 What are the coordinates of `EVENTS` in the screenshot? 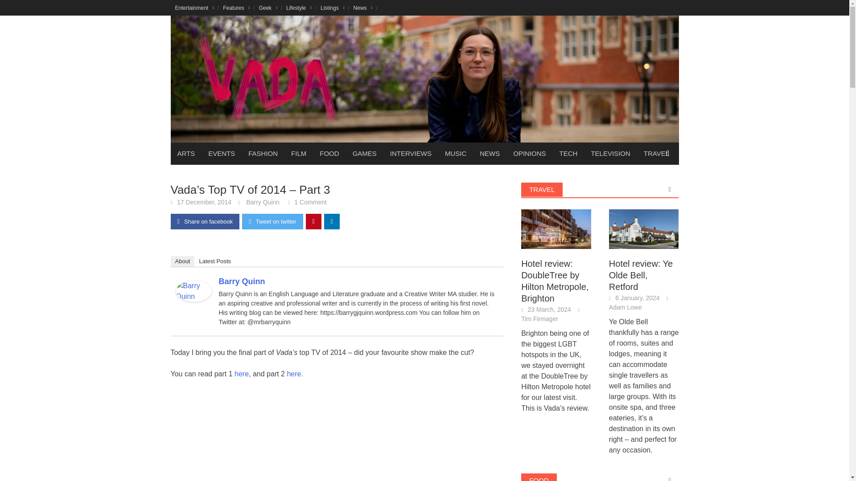 It's located at (221, 153).